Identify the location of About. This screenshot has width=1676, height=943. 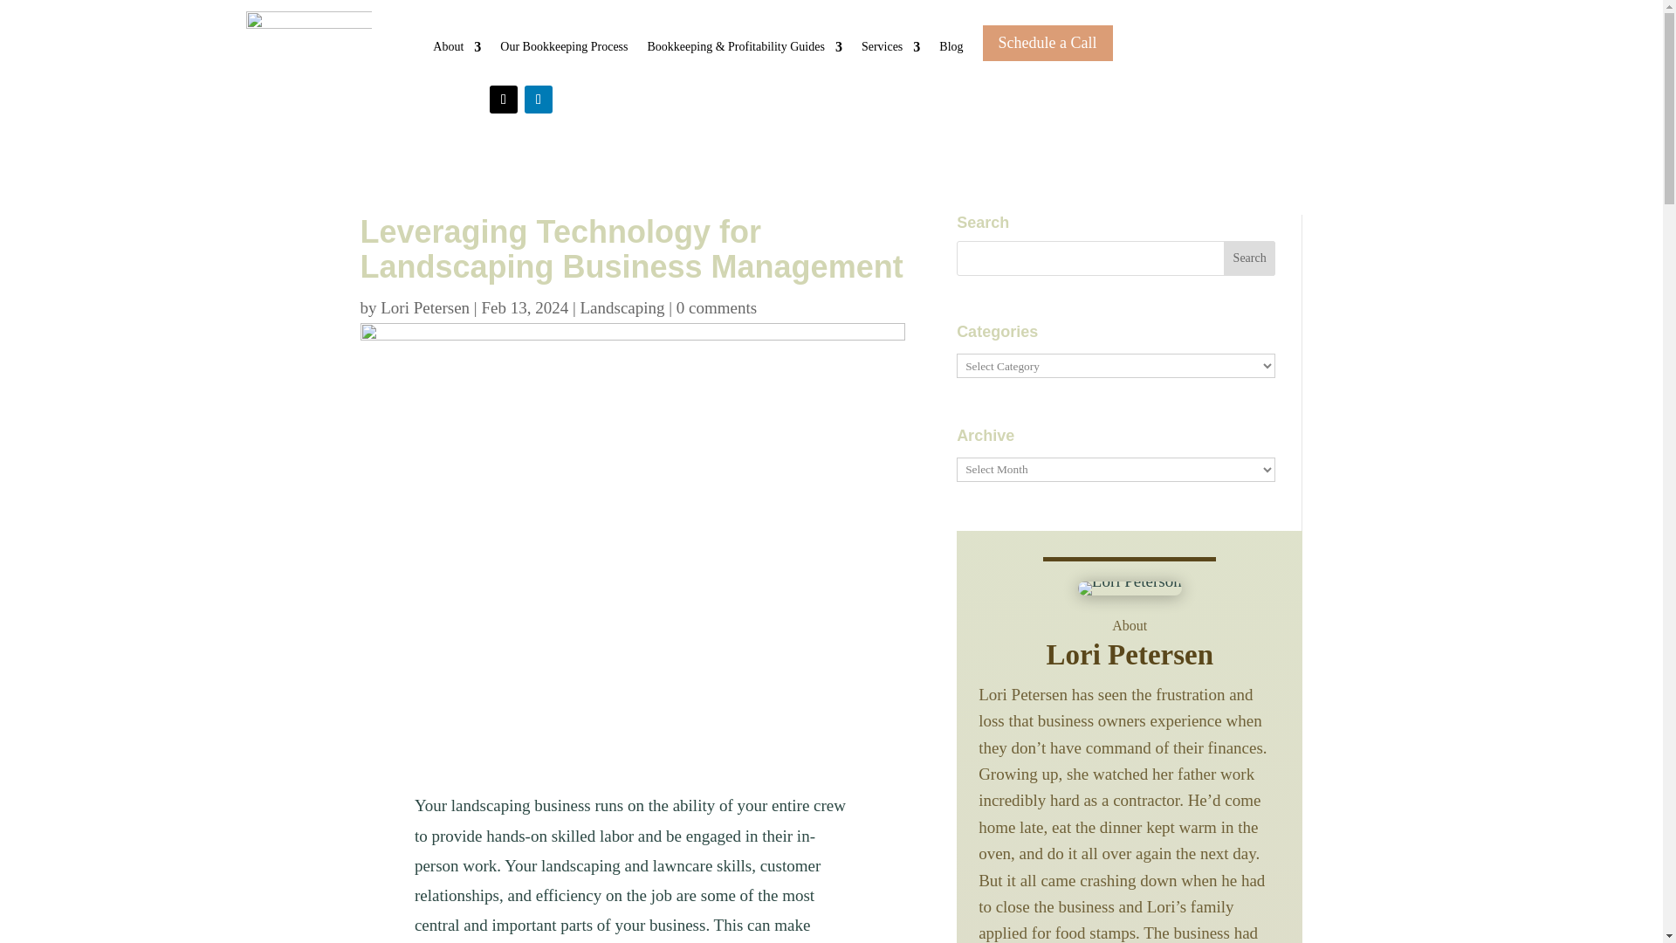
(457, 59).